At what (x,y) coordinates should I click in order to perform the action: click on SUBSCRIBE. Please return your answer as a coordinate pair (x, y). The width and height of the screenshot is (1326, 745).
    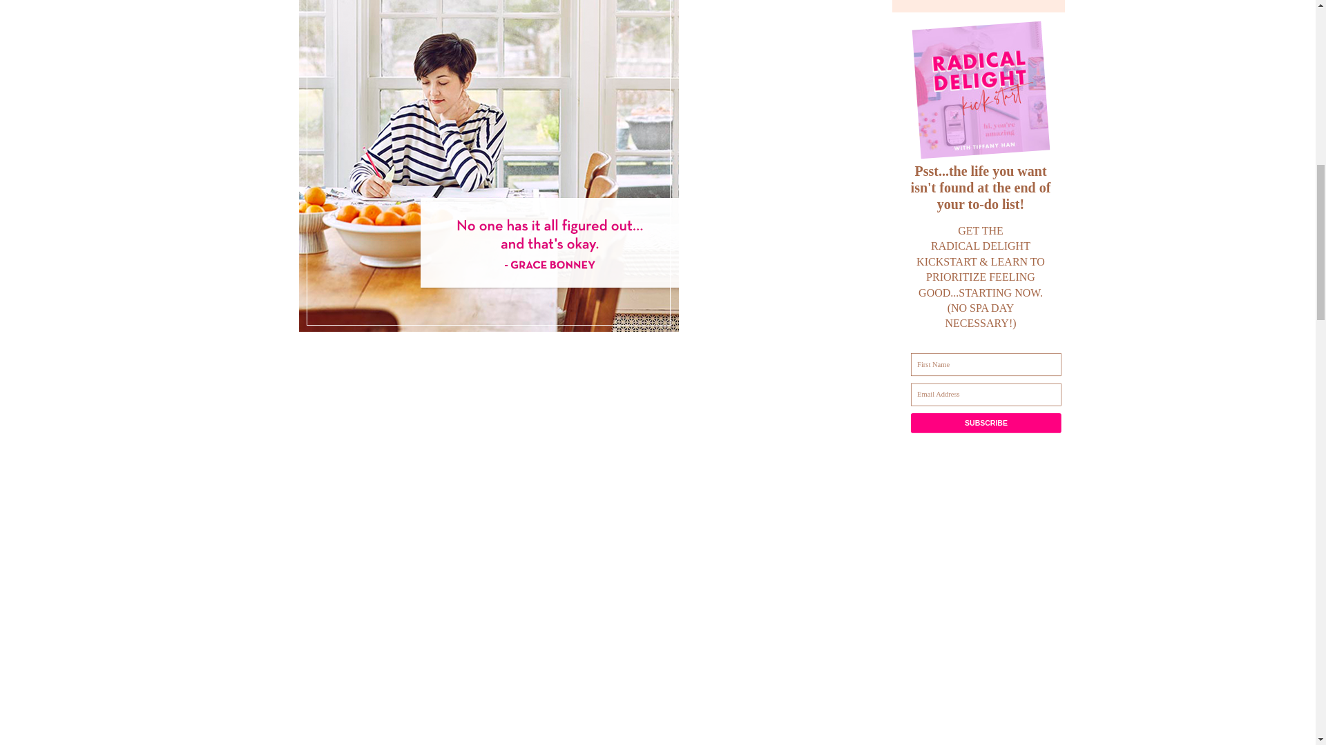
    Looking at the image, I should click on (1017, 428).